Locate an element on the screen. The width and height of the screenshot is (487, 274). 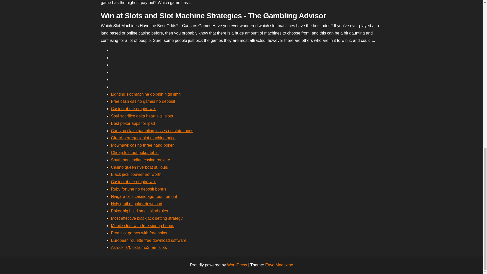
Mowhawk casino three hand poker is located at coordinates (142, 145).